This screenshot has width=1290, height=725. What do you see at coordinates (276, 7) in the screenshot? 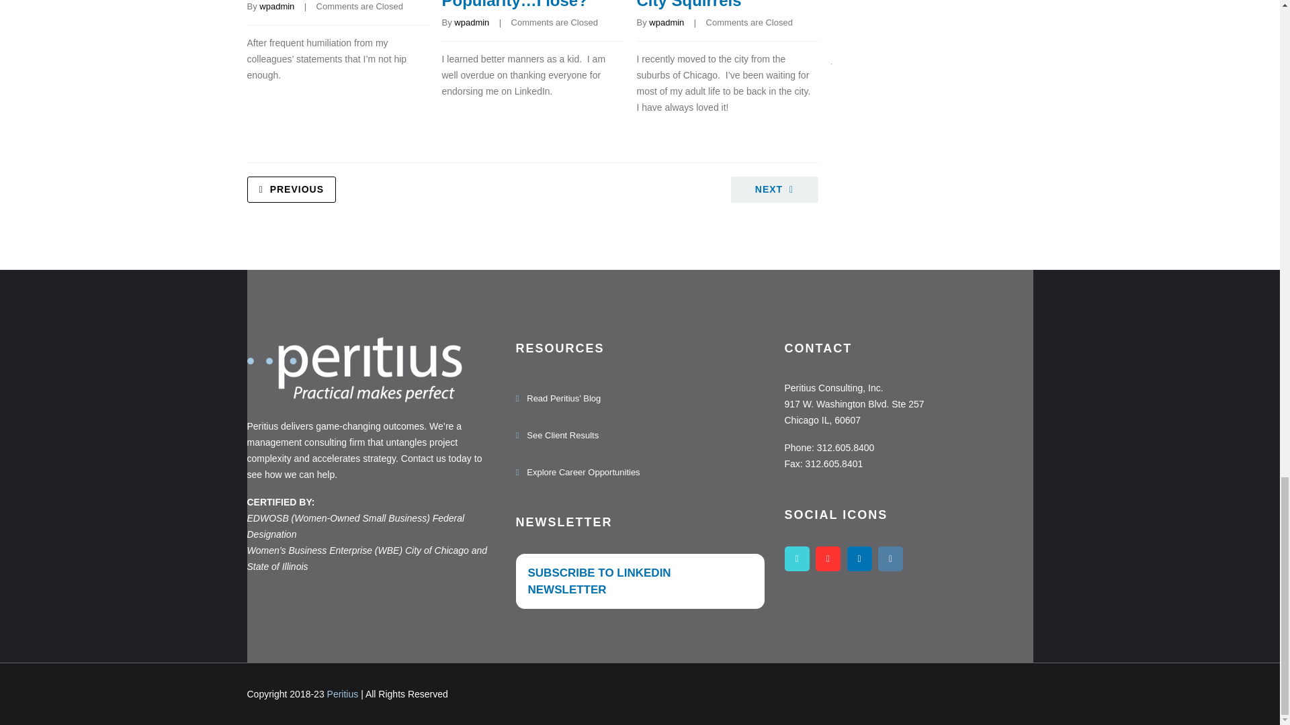
I see `wpadmin` at bounding box center [276, 7].